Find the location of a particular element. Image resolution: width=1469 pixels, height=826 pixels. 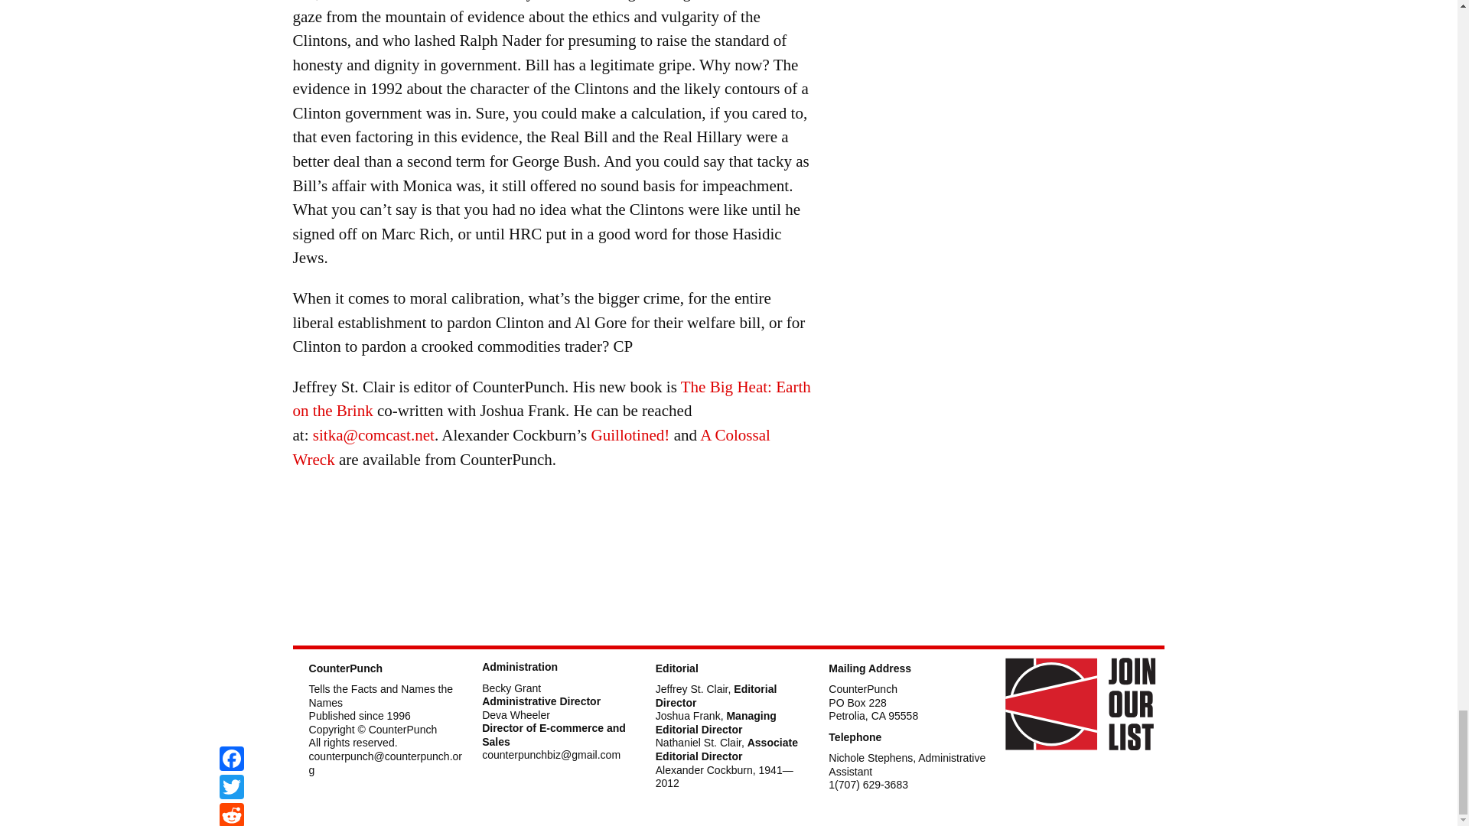

Guillotined! is located at coordinates (630, 435).